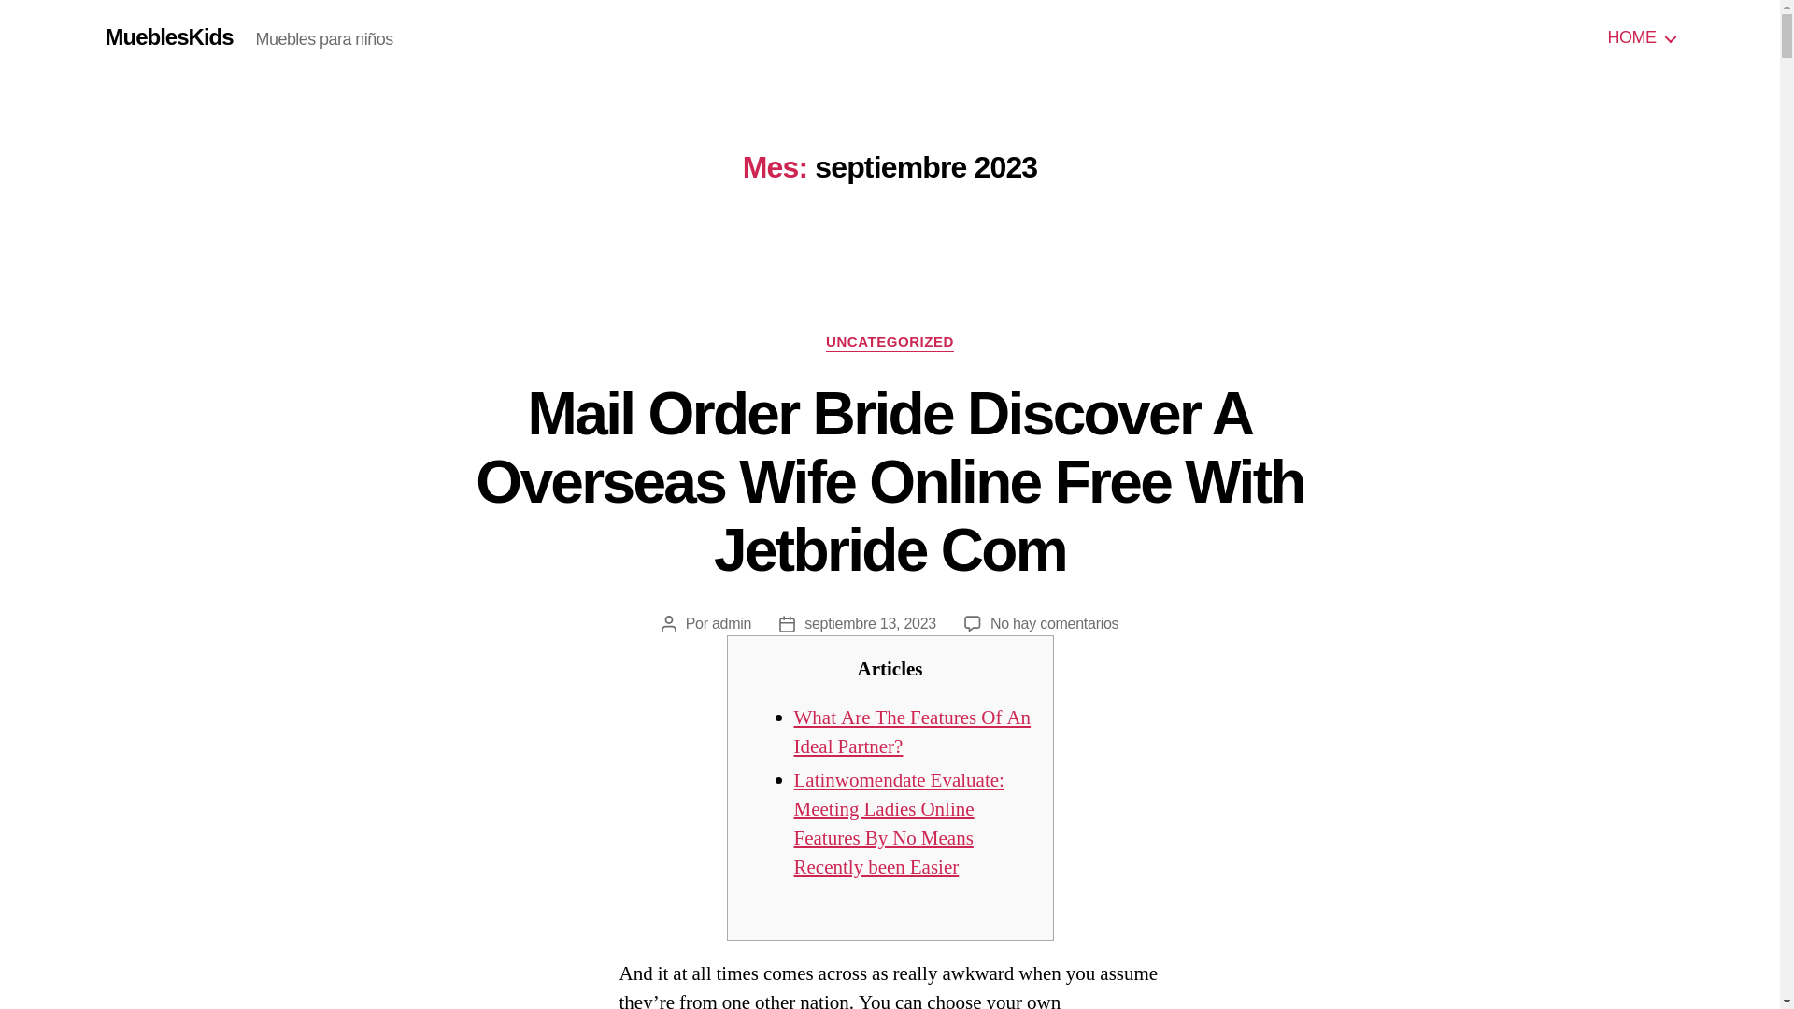  I want to click on septiembre 13, 2023, so click(870, 623).